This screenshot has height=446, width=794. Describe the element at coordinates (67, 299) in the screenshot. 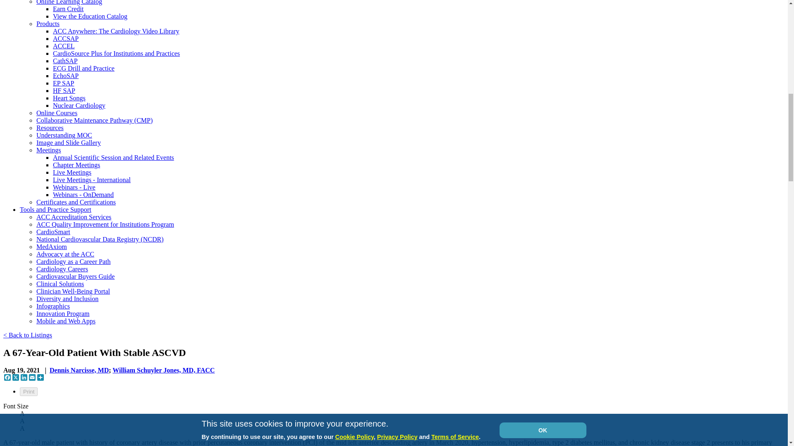

I see `Diversity and Inclusion` at that location.